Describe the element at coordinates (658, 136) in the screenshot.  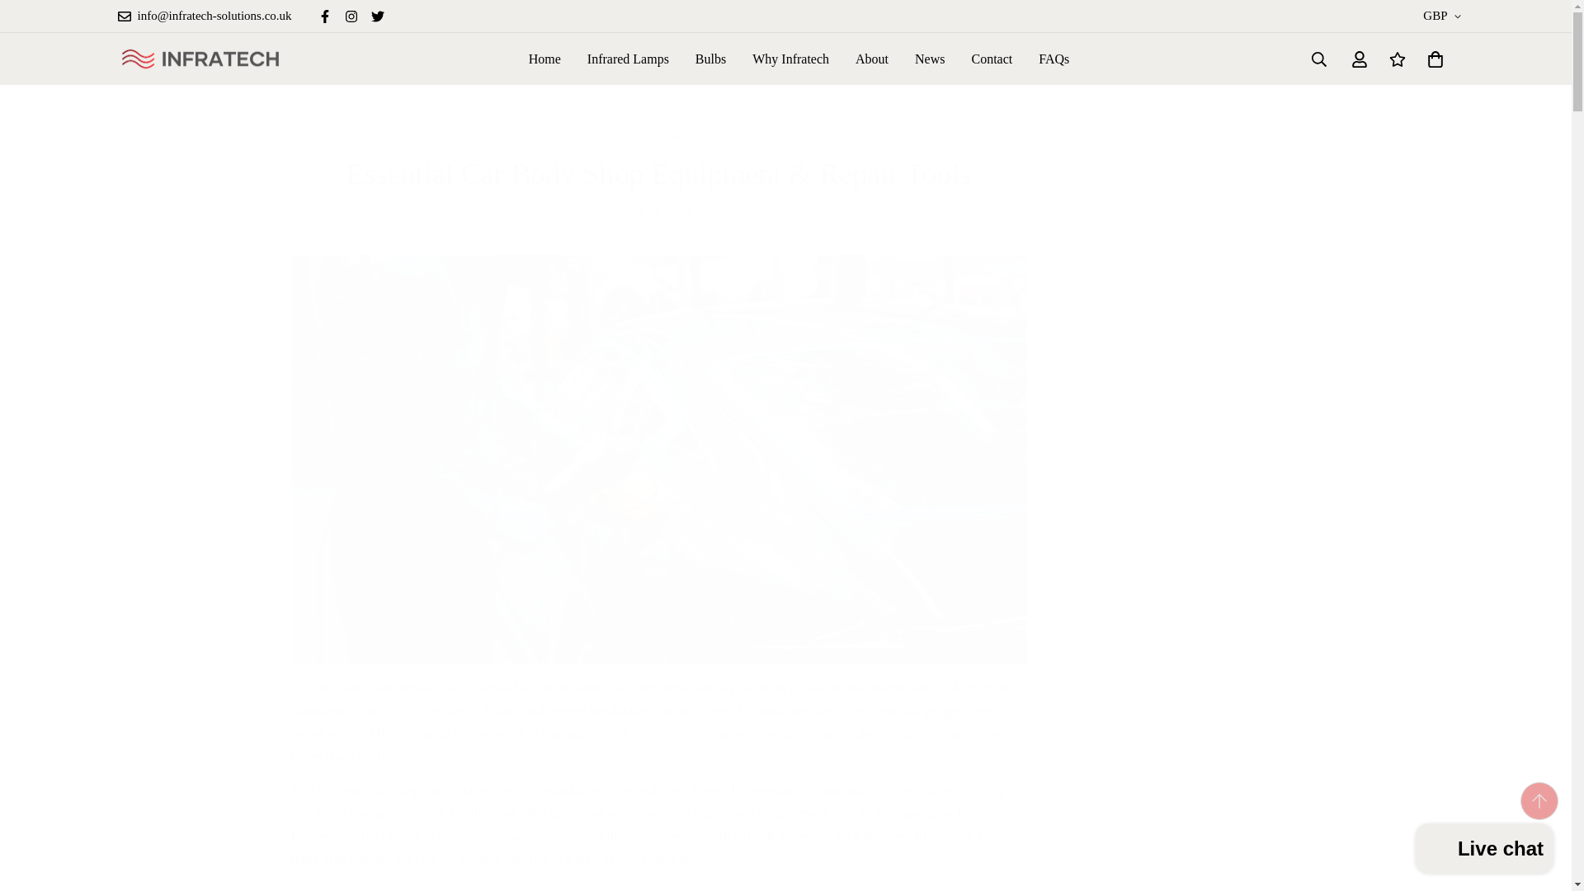
I see `LATEST NEWS` at that location.